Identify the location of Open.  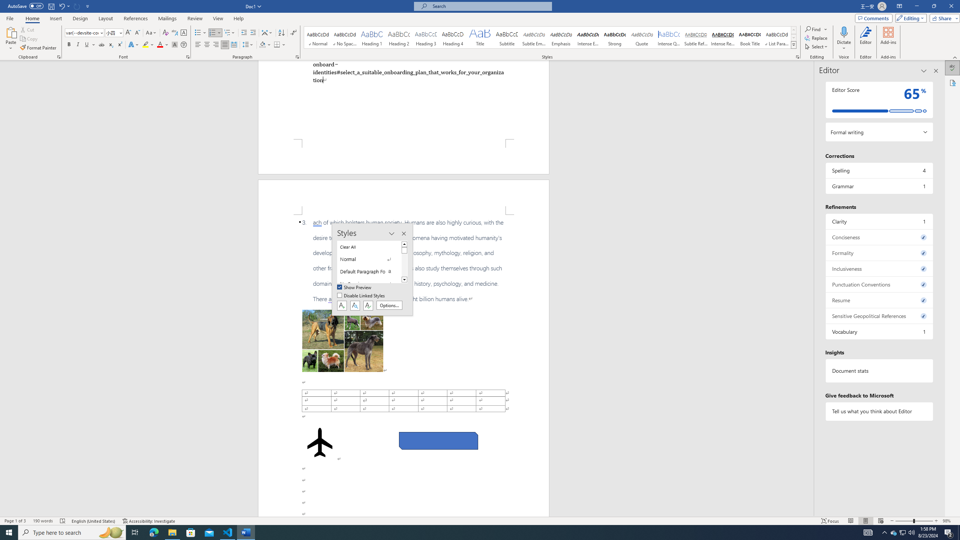
(120, 32).